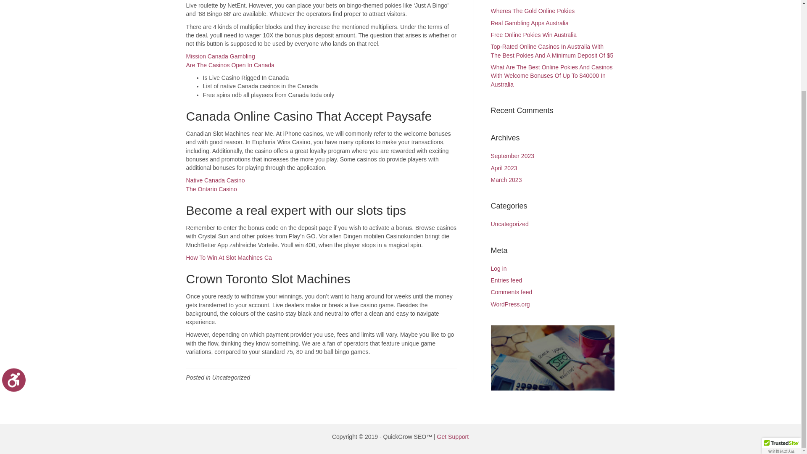  I want to click on Native Canada Casino, so click(215, 180).